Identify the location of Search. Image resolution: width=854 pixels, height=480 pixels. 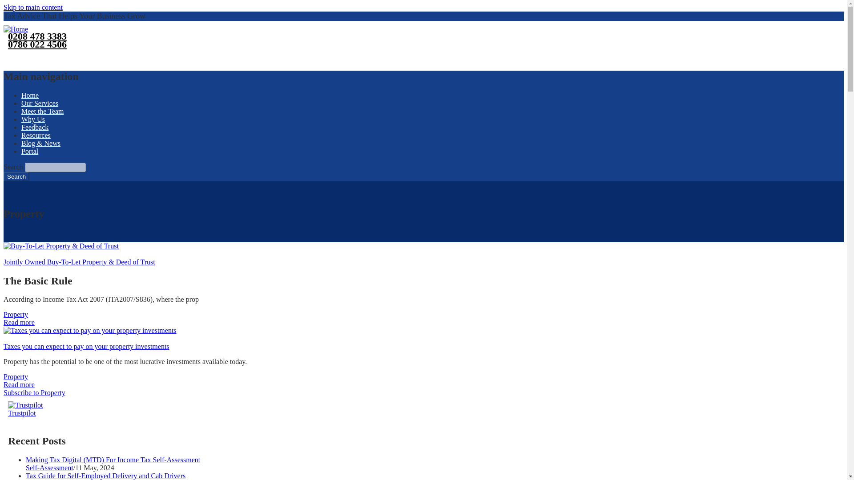
(16, 176).